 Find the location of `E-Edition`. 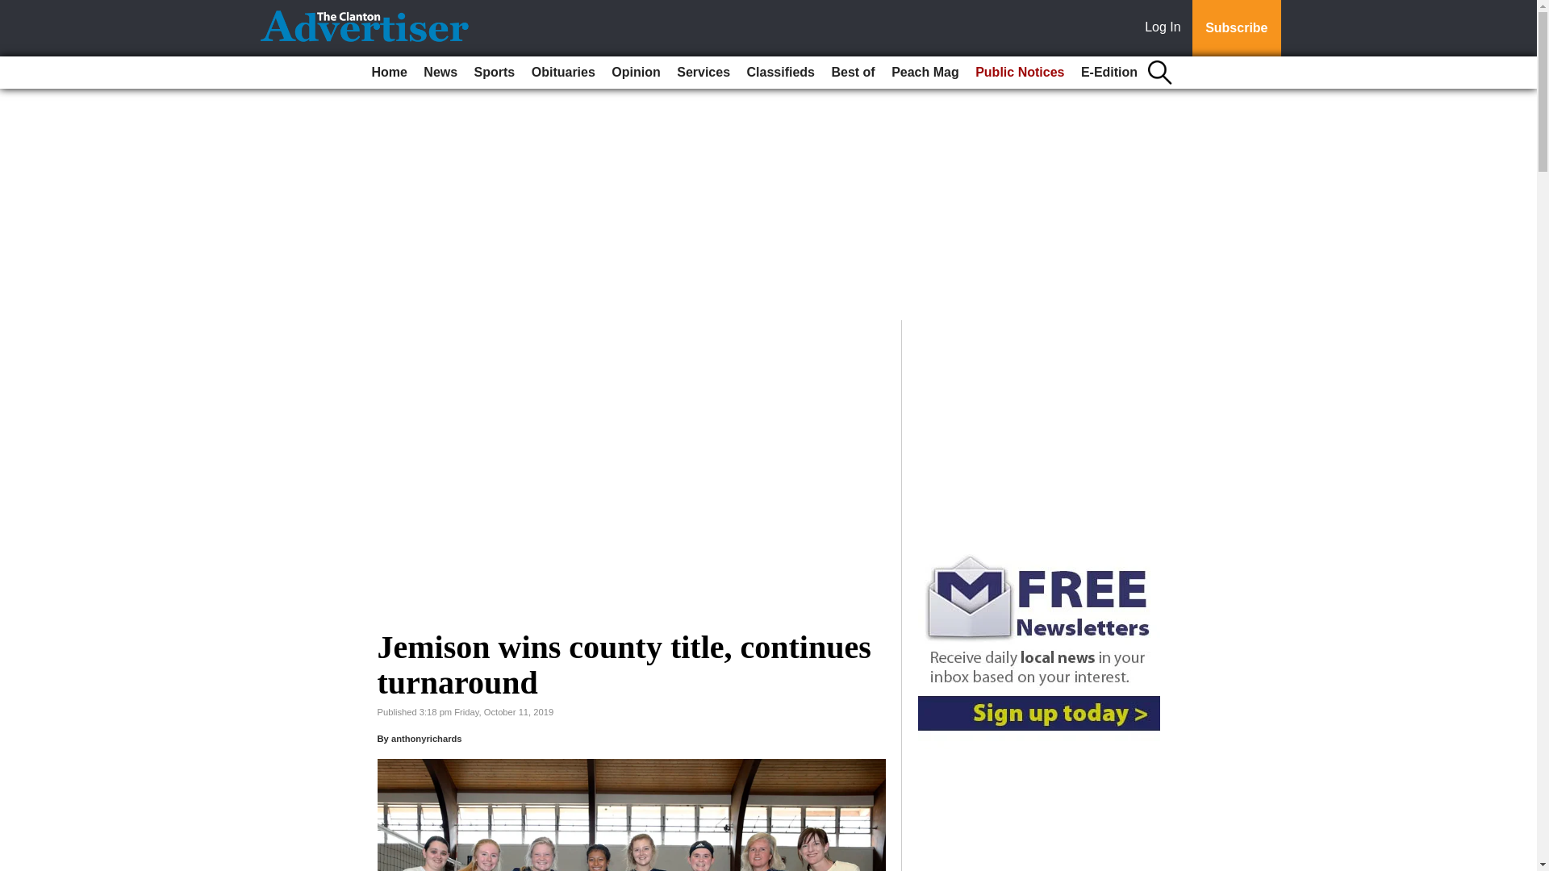

E-Edition is located at coordinates (1109, 73).